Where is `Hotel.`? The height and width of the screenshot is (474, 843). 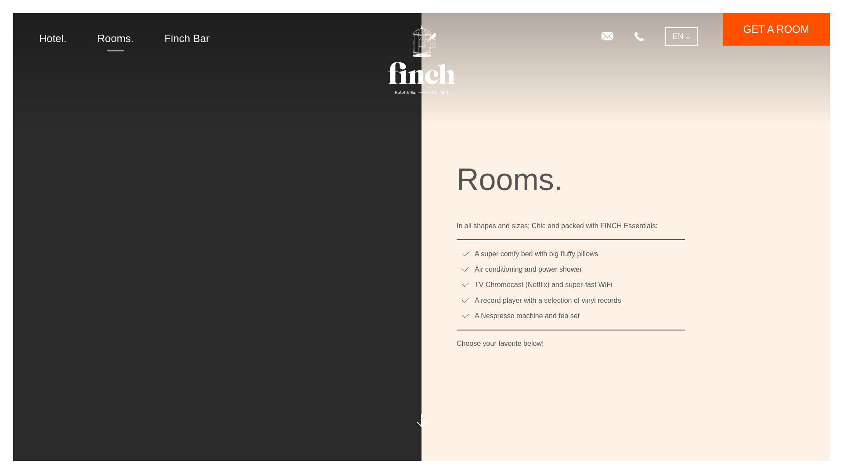
Hotel. is located at coordinates (53, 39).